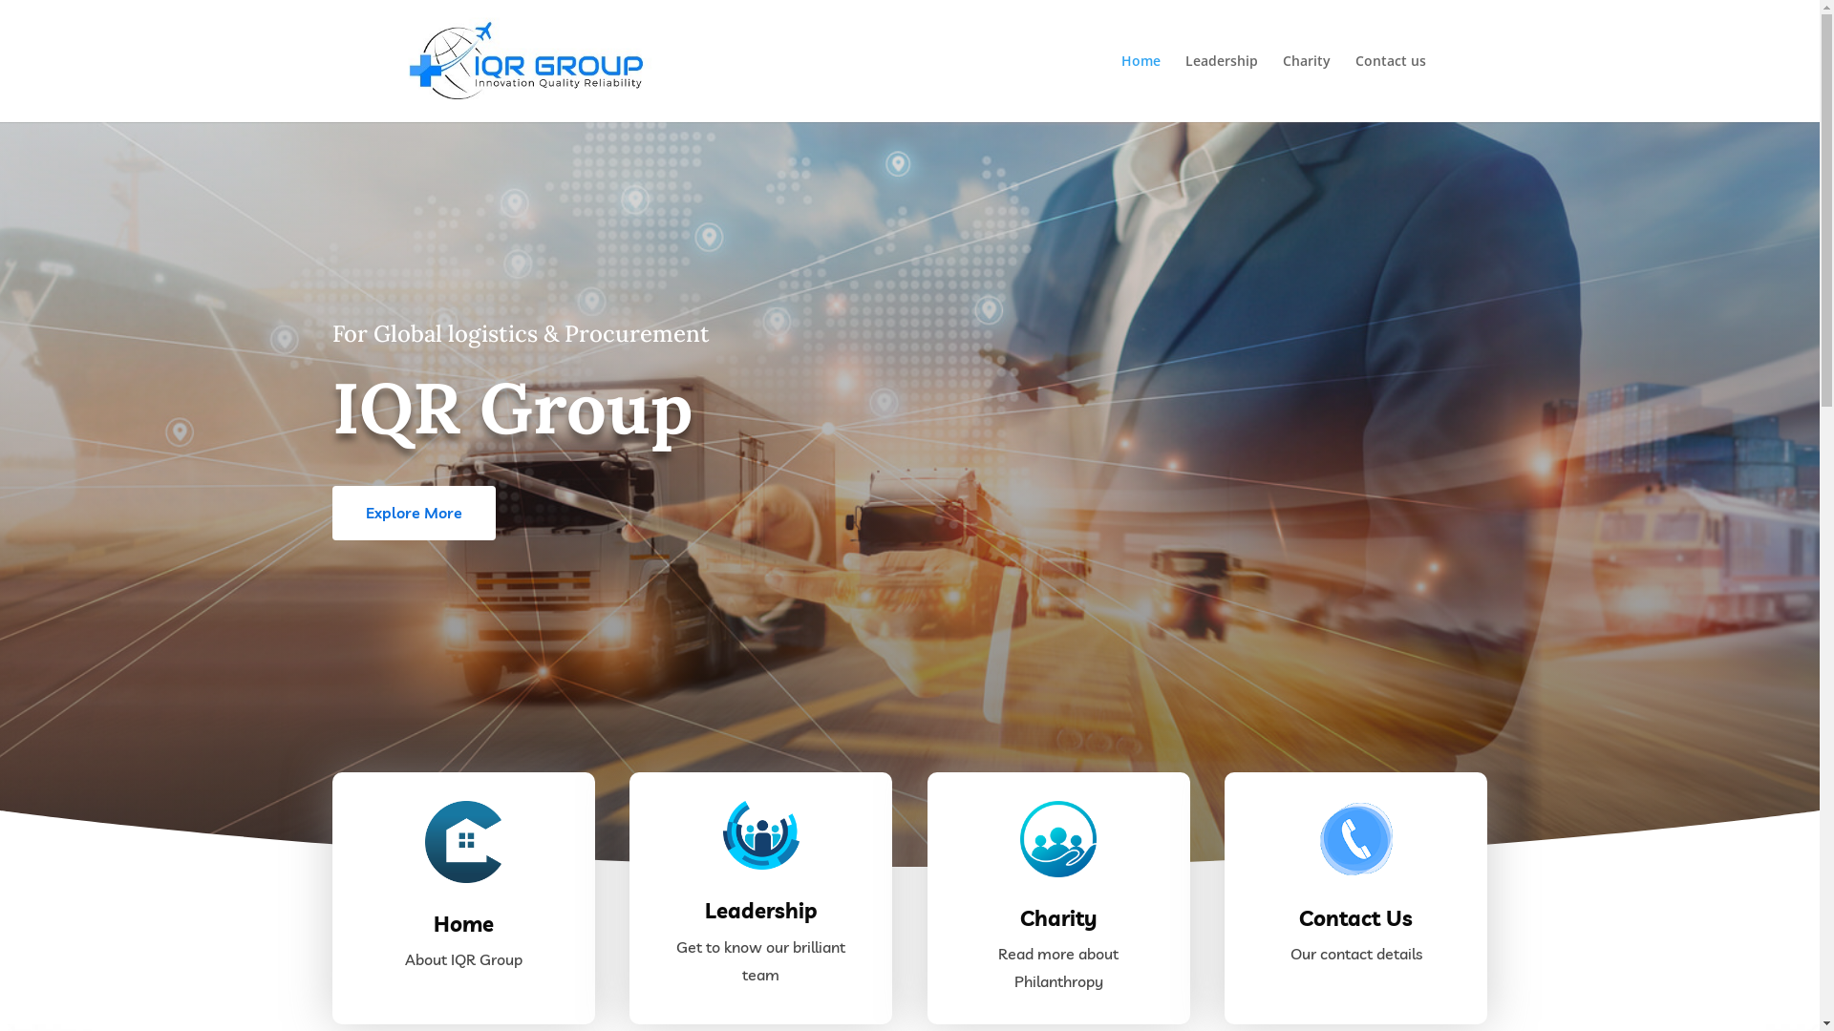  I want to click on Contact Us, so click(1356, 918).